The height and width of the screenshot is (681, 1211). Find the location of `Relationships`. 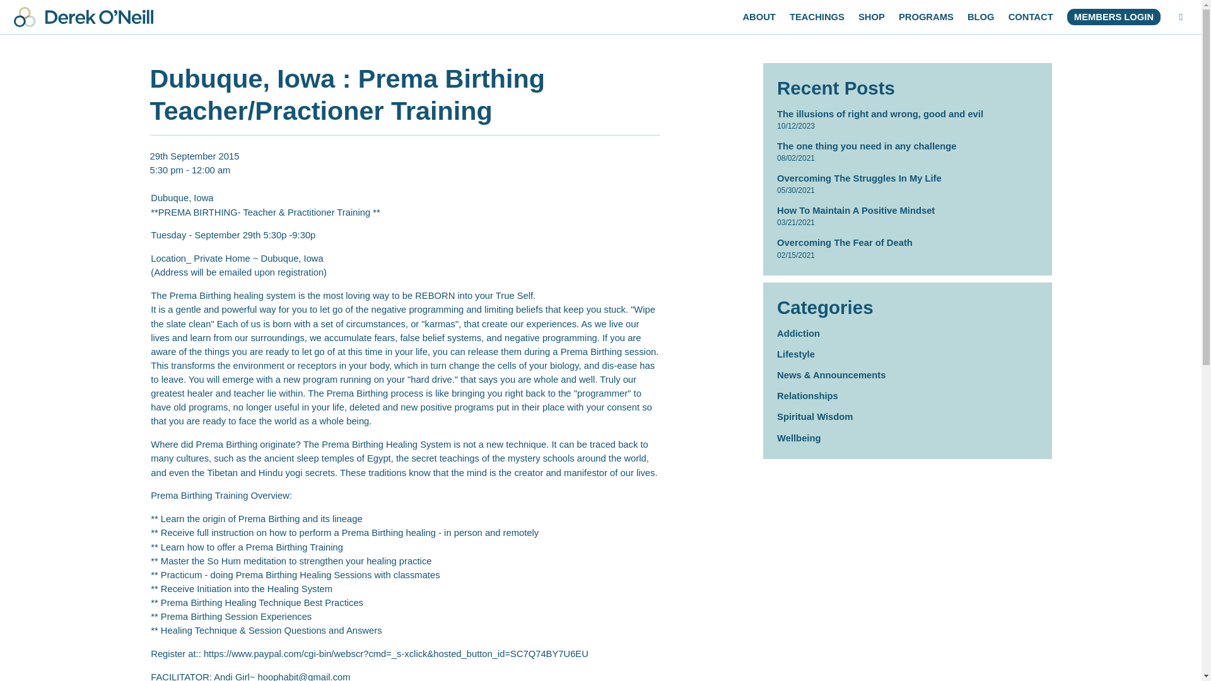

Relationships is located at coordinates (807, 396).